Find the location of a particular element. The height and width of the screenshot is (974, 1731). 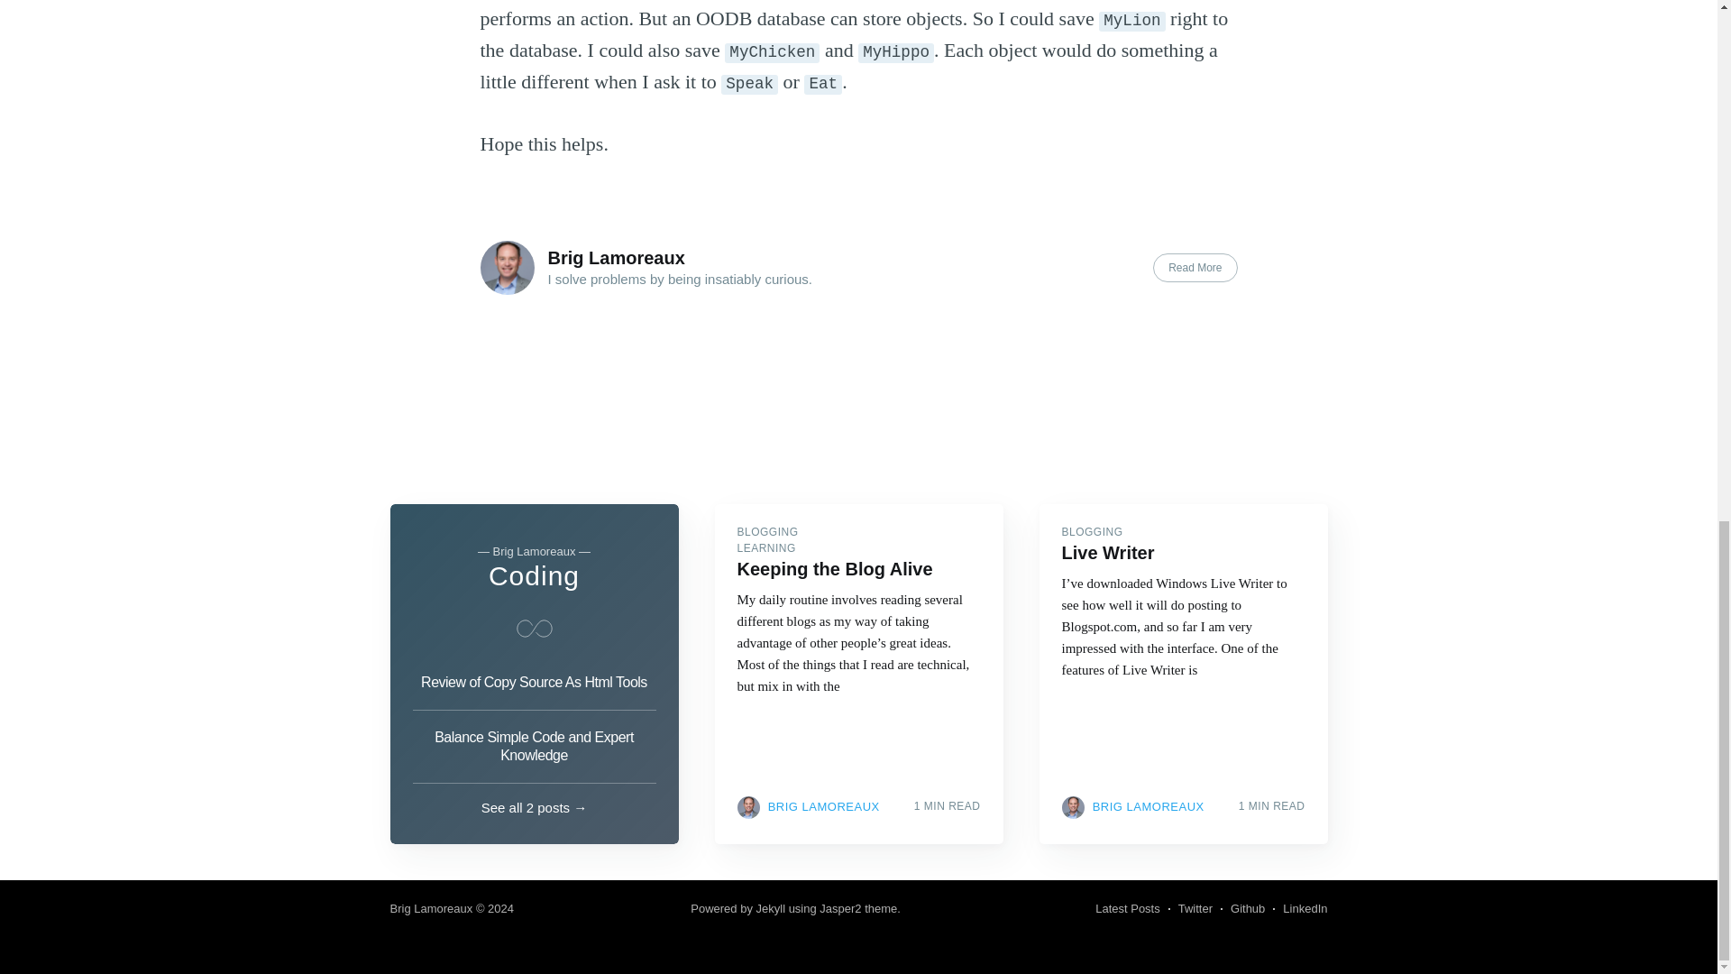

Github is located at coordinates (1248, 908).